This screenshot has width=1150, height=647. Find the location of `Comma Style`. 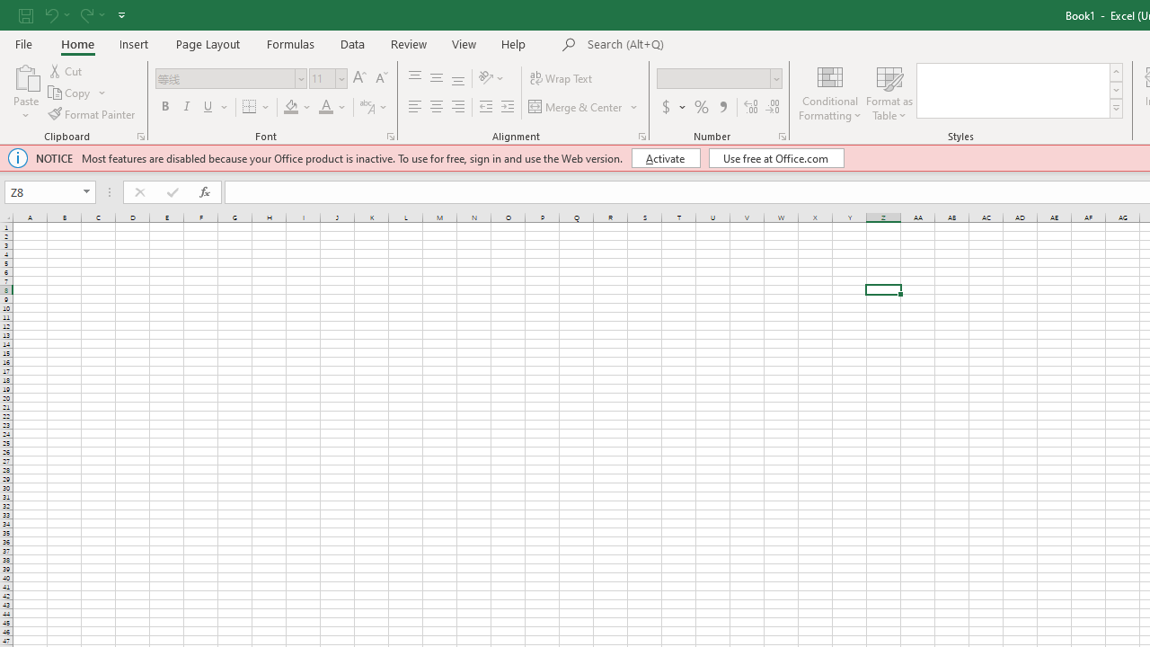

Comma Style is located at coordinates (722, 108).